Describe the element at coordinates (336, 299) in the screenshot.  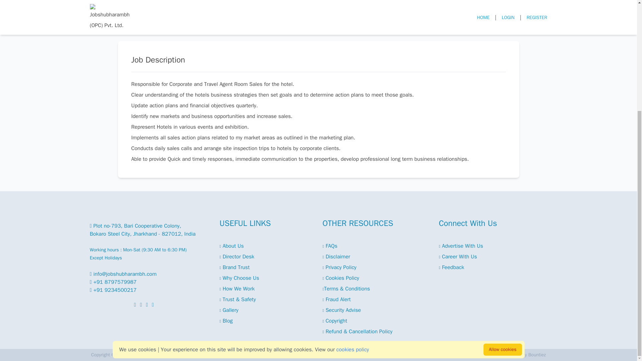
I see `Fraud Alert` at that location.